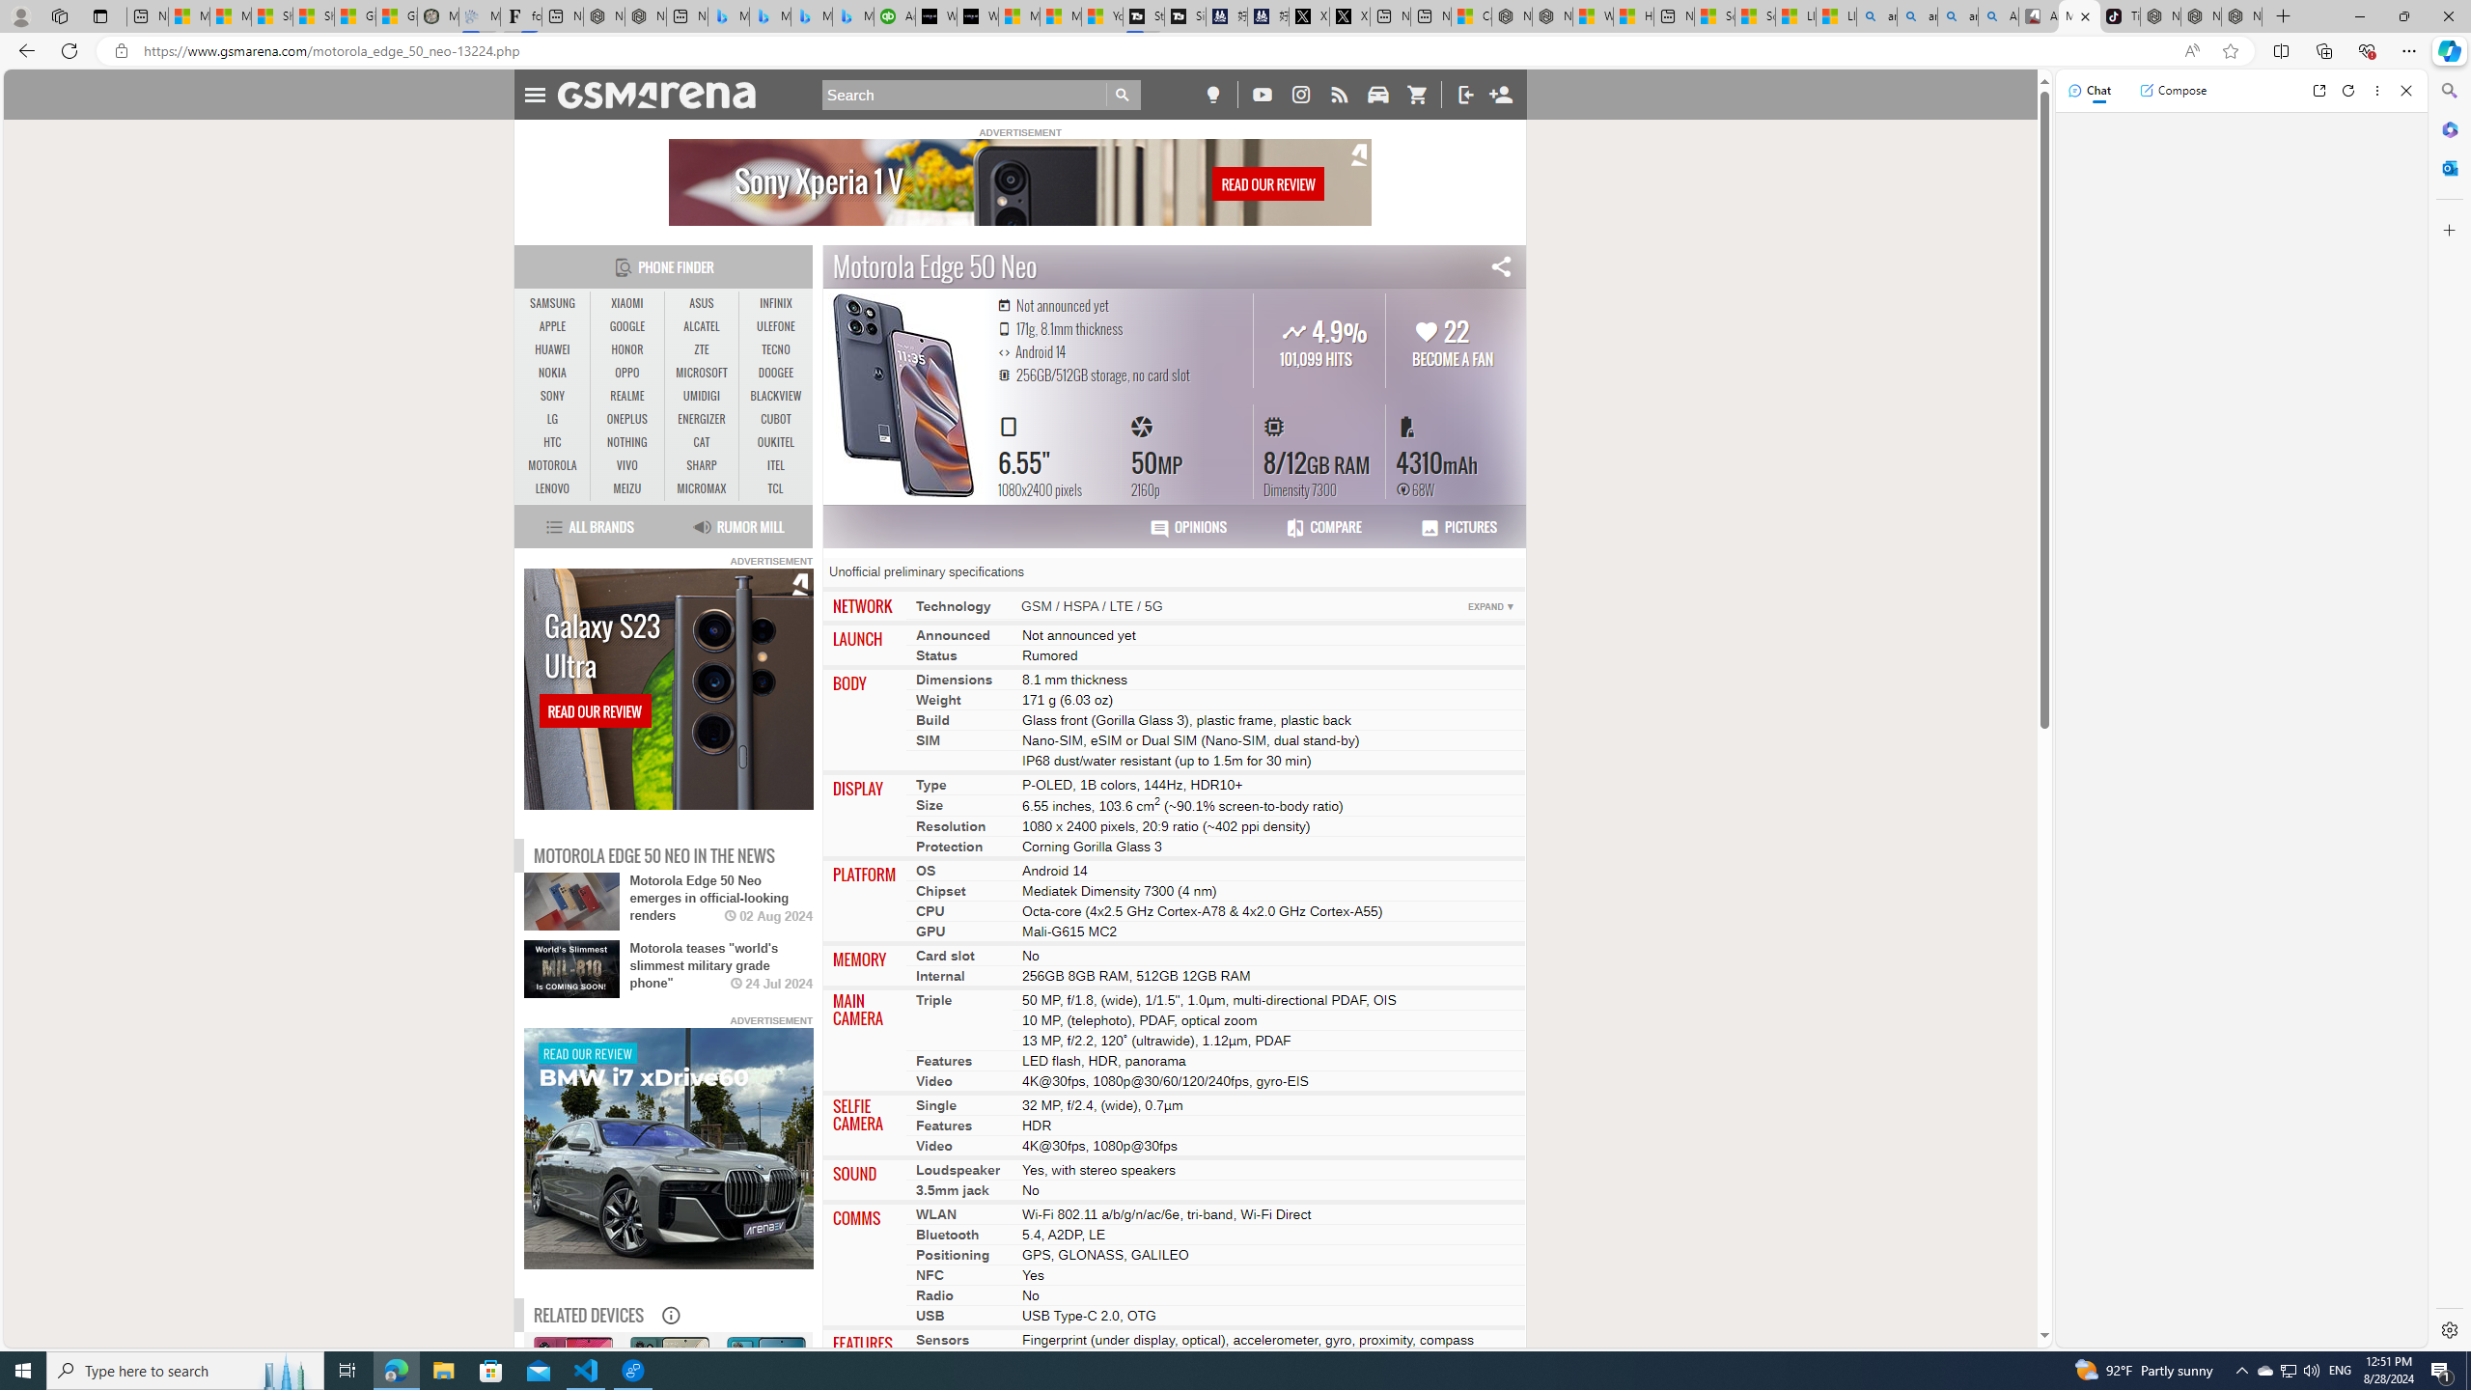  What do you see at coordinates (944, 1124) in the screenshot?
I see `Features` at bounding box center [944, 1124].